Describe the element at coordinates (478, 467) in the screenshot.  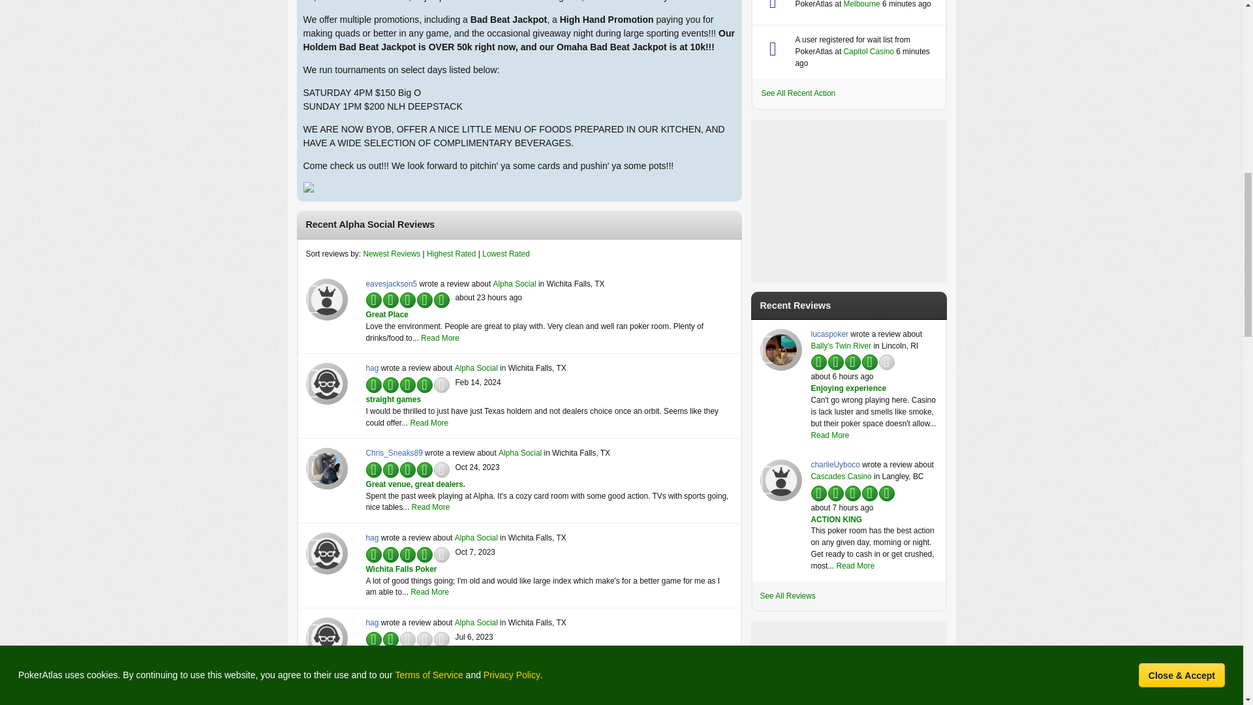
I see `Oct 24, 2023` at that location.